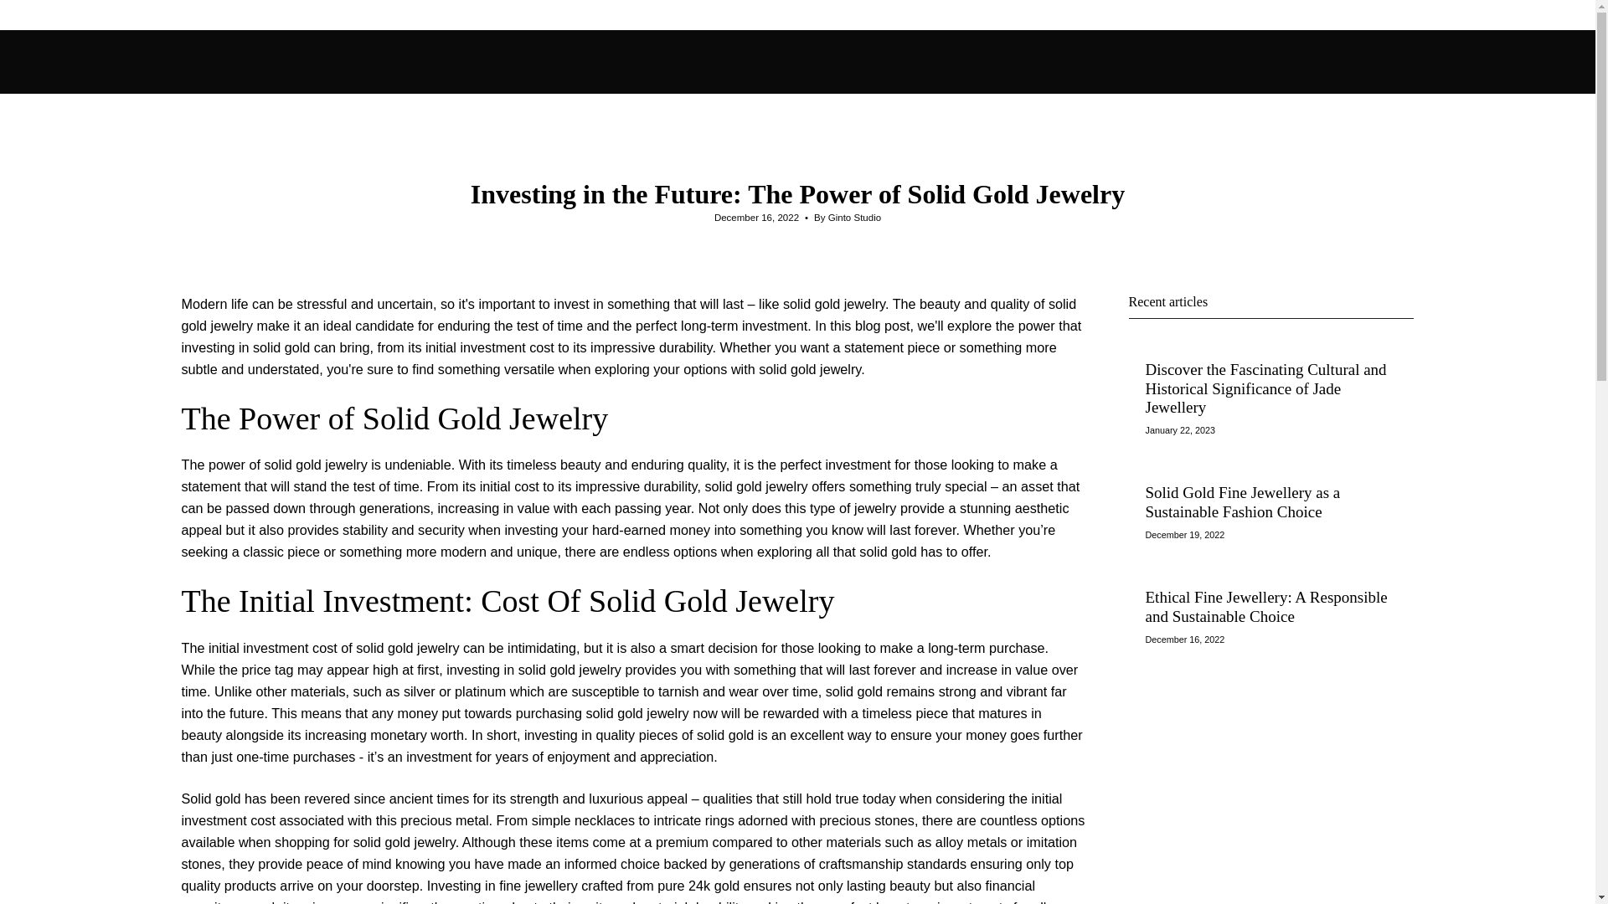 The width and height of the screenshot is (1608, 904). I want to click on Ethical Fine Jewellery: A Responsible and Sustainable Choice, so click(1266, 607).